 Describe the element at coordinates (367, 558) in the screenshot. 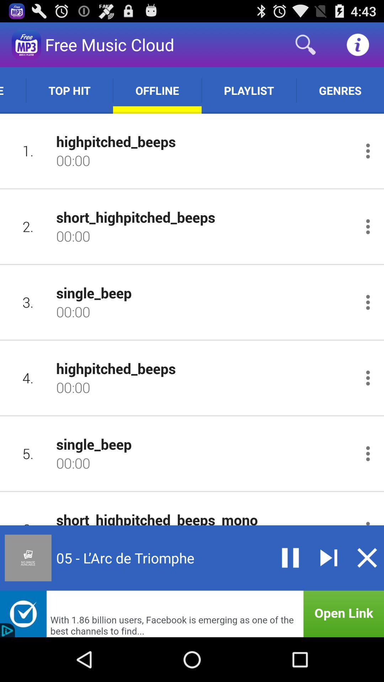

I see `removes blue boxed area so you can see the expanded menu` at that location.